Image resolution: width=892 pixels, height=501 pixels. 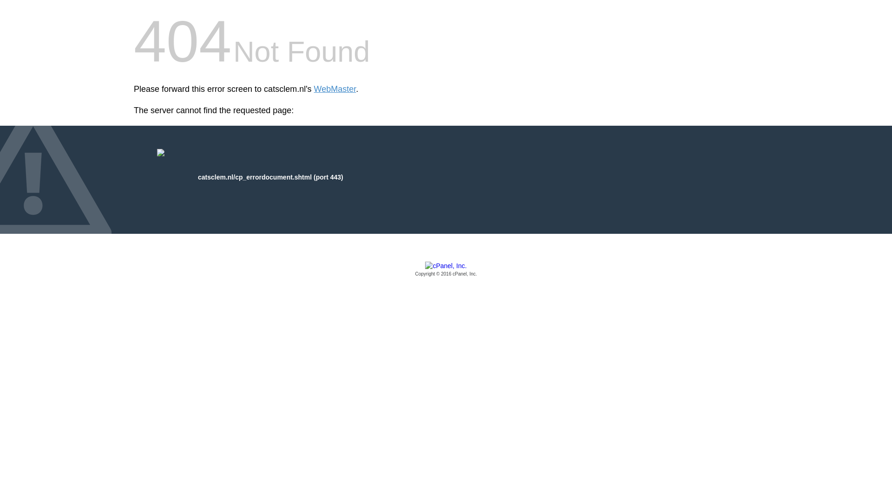 What do you see at coordinates (334, 89) in the screenshot?
I see `WebMaster` at bounding box center [334, 89].